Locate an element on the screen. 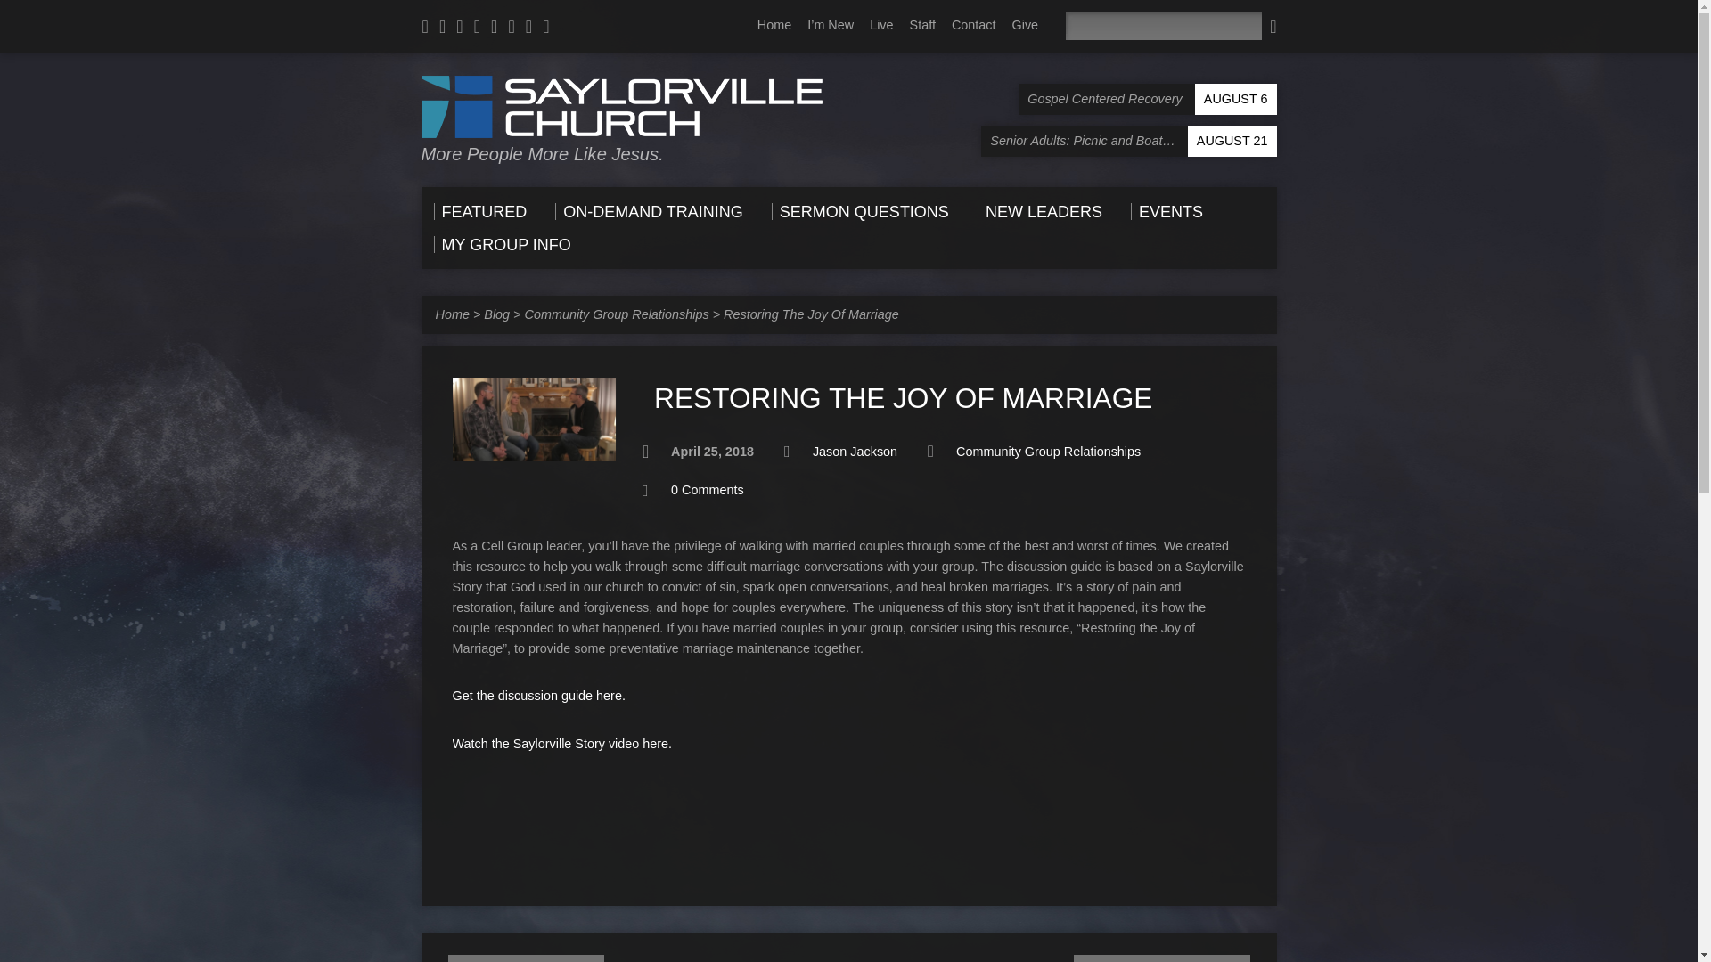 The height and width of the screenshot is (962, 1711). ON-DEMAND TRAINING is located at coordinates (649, 211).